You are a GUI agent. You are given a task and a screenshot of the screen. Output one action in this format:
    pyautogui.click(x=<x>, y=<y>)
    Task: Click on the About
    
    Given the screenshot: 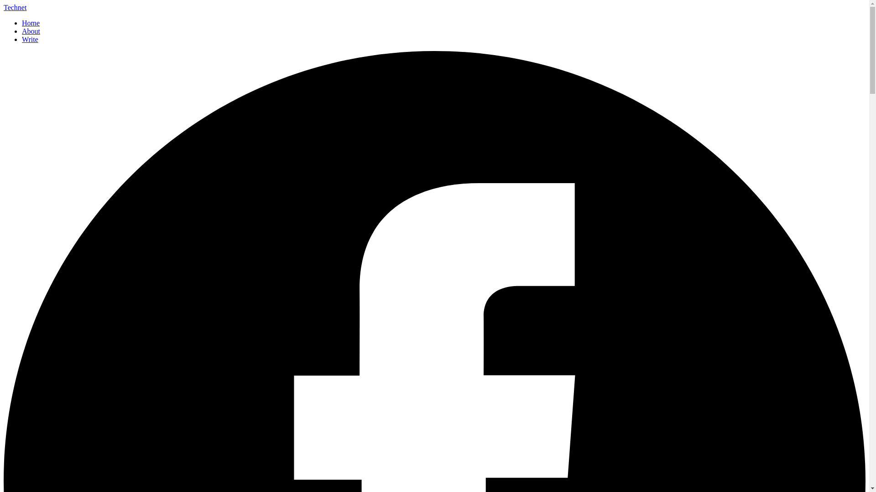 What is the action you would take?
    pyautogui.click(x=31, y=31)
    